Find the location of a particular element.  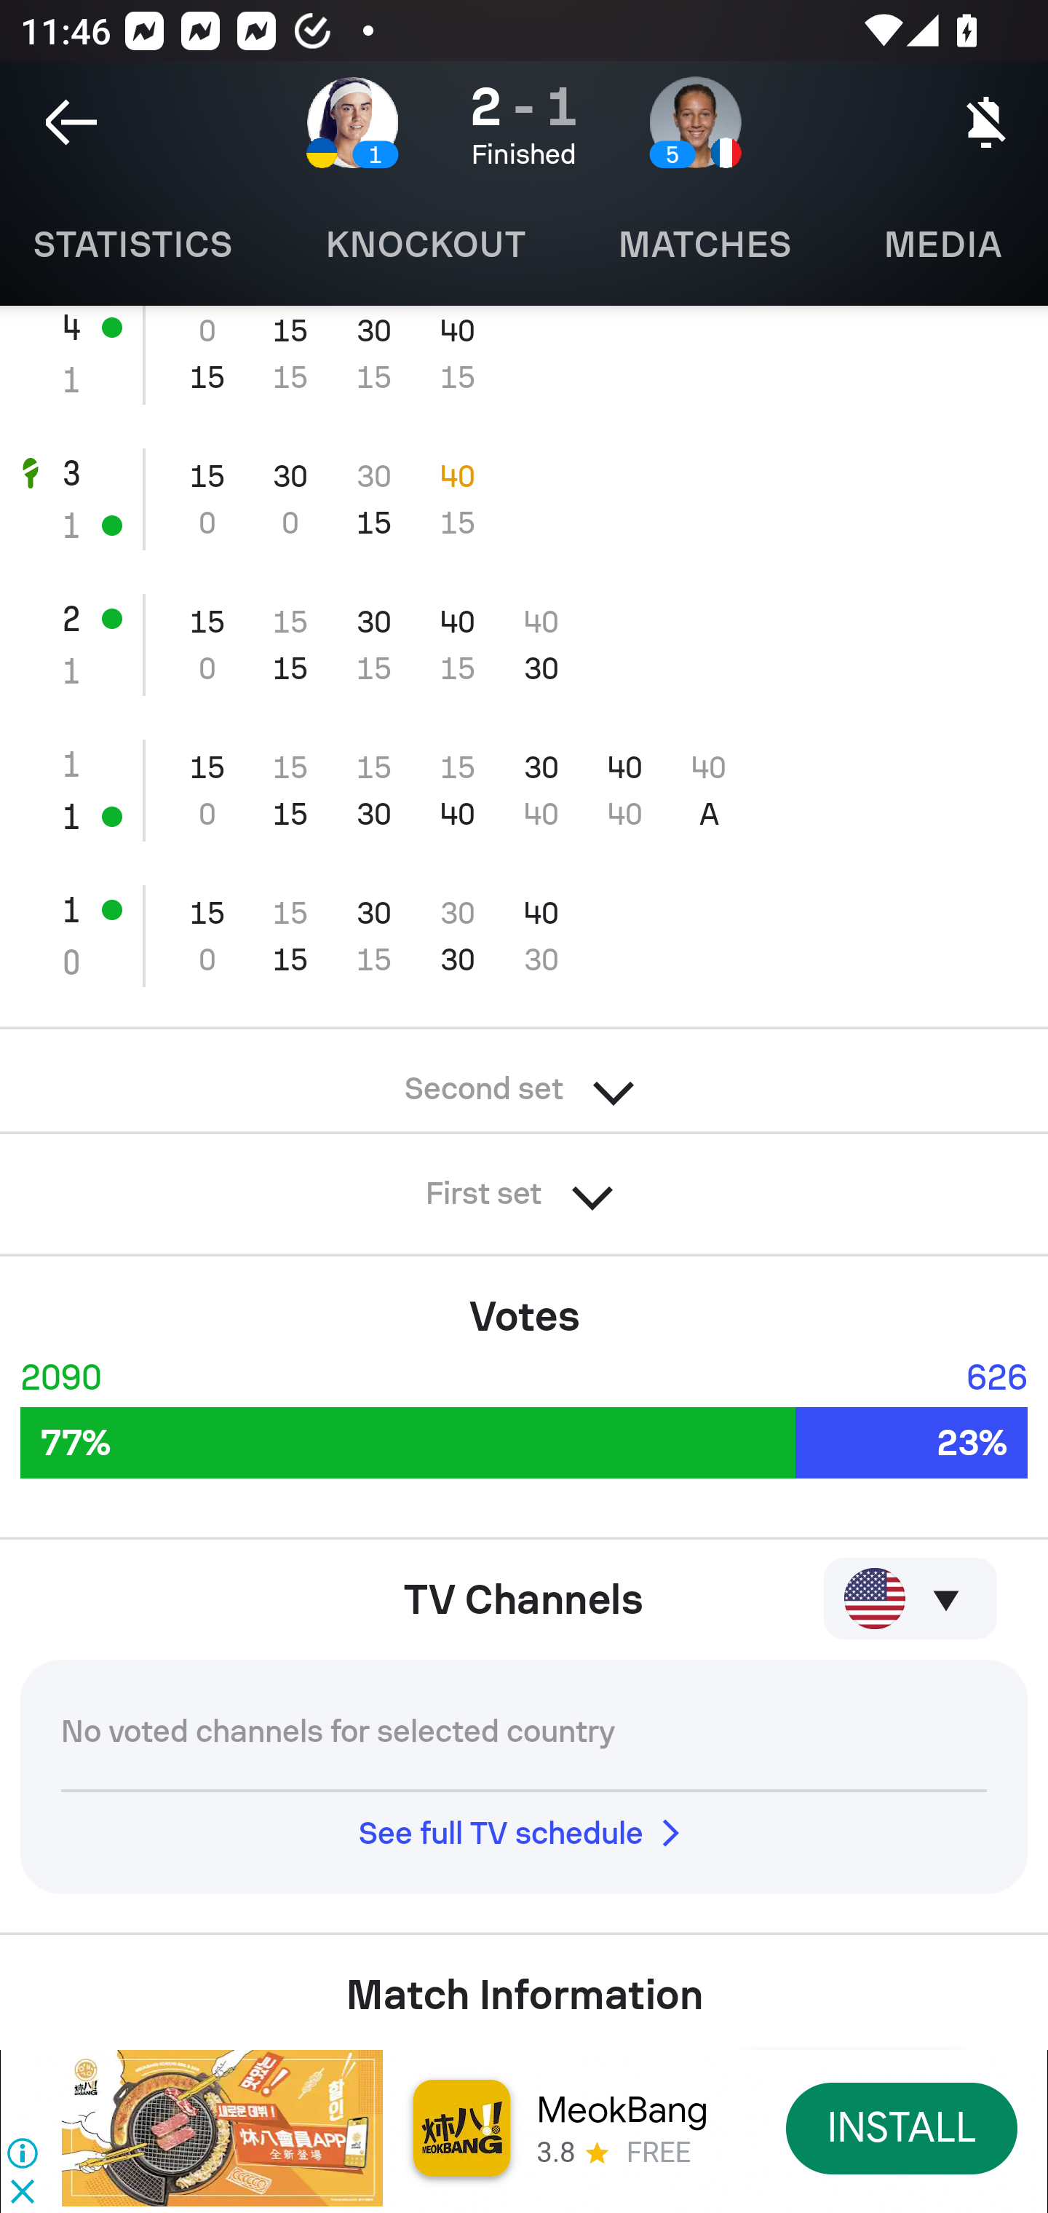

Knockout KNOCKOUT is located at coordinates (425, 245).